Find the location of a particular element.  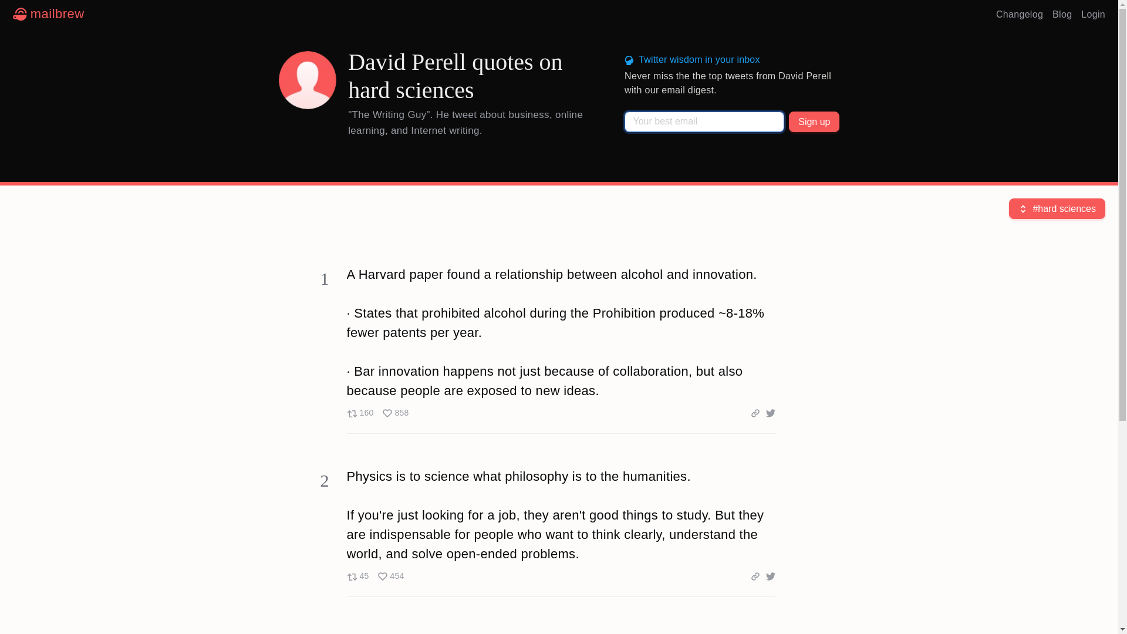

mailbrew is located at coordinates (1020, 14).